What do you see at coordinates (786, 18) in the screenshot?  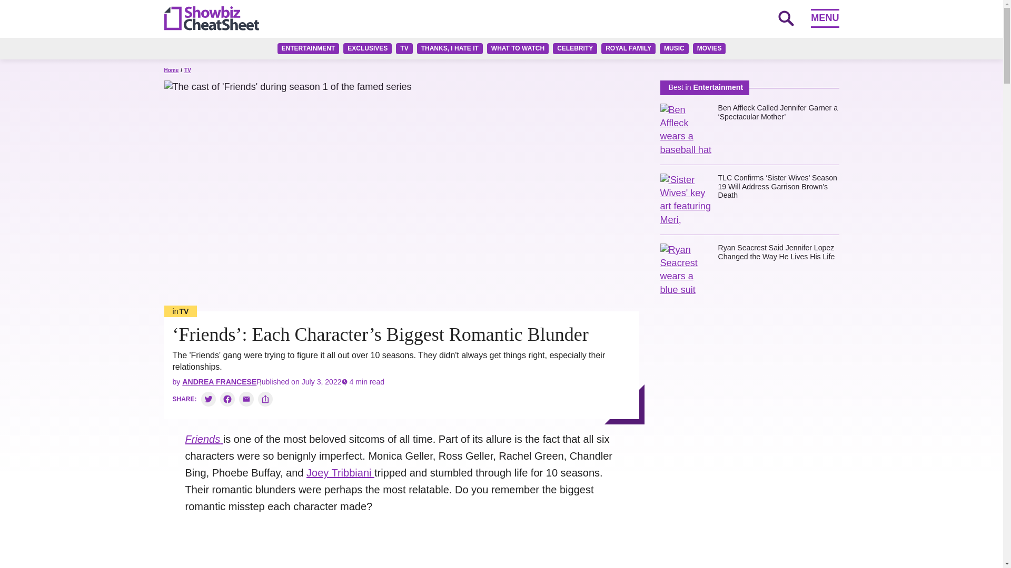 I see `Expand Search` at bounding box center [786, 18].